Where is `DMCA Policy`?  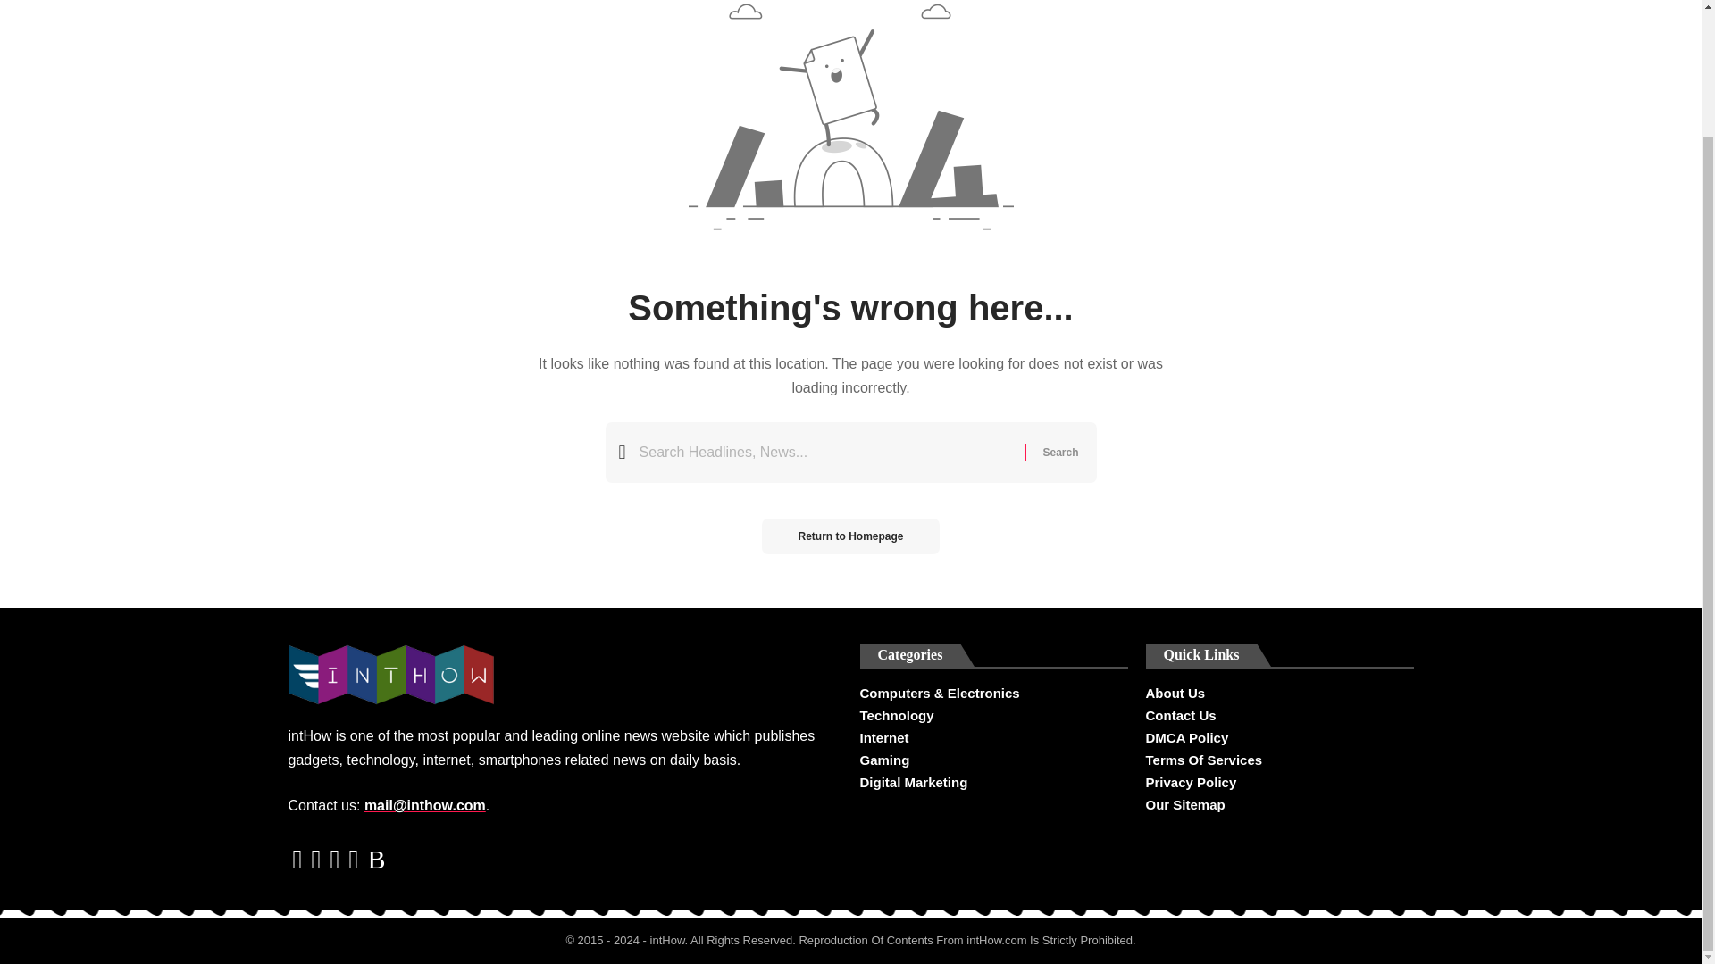 DMCA Policy is located at coordinates (1279, 737).